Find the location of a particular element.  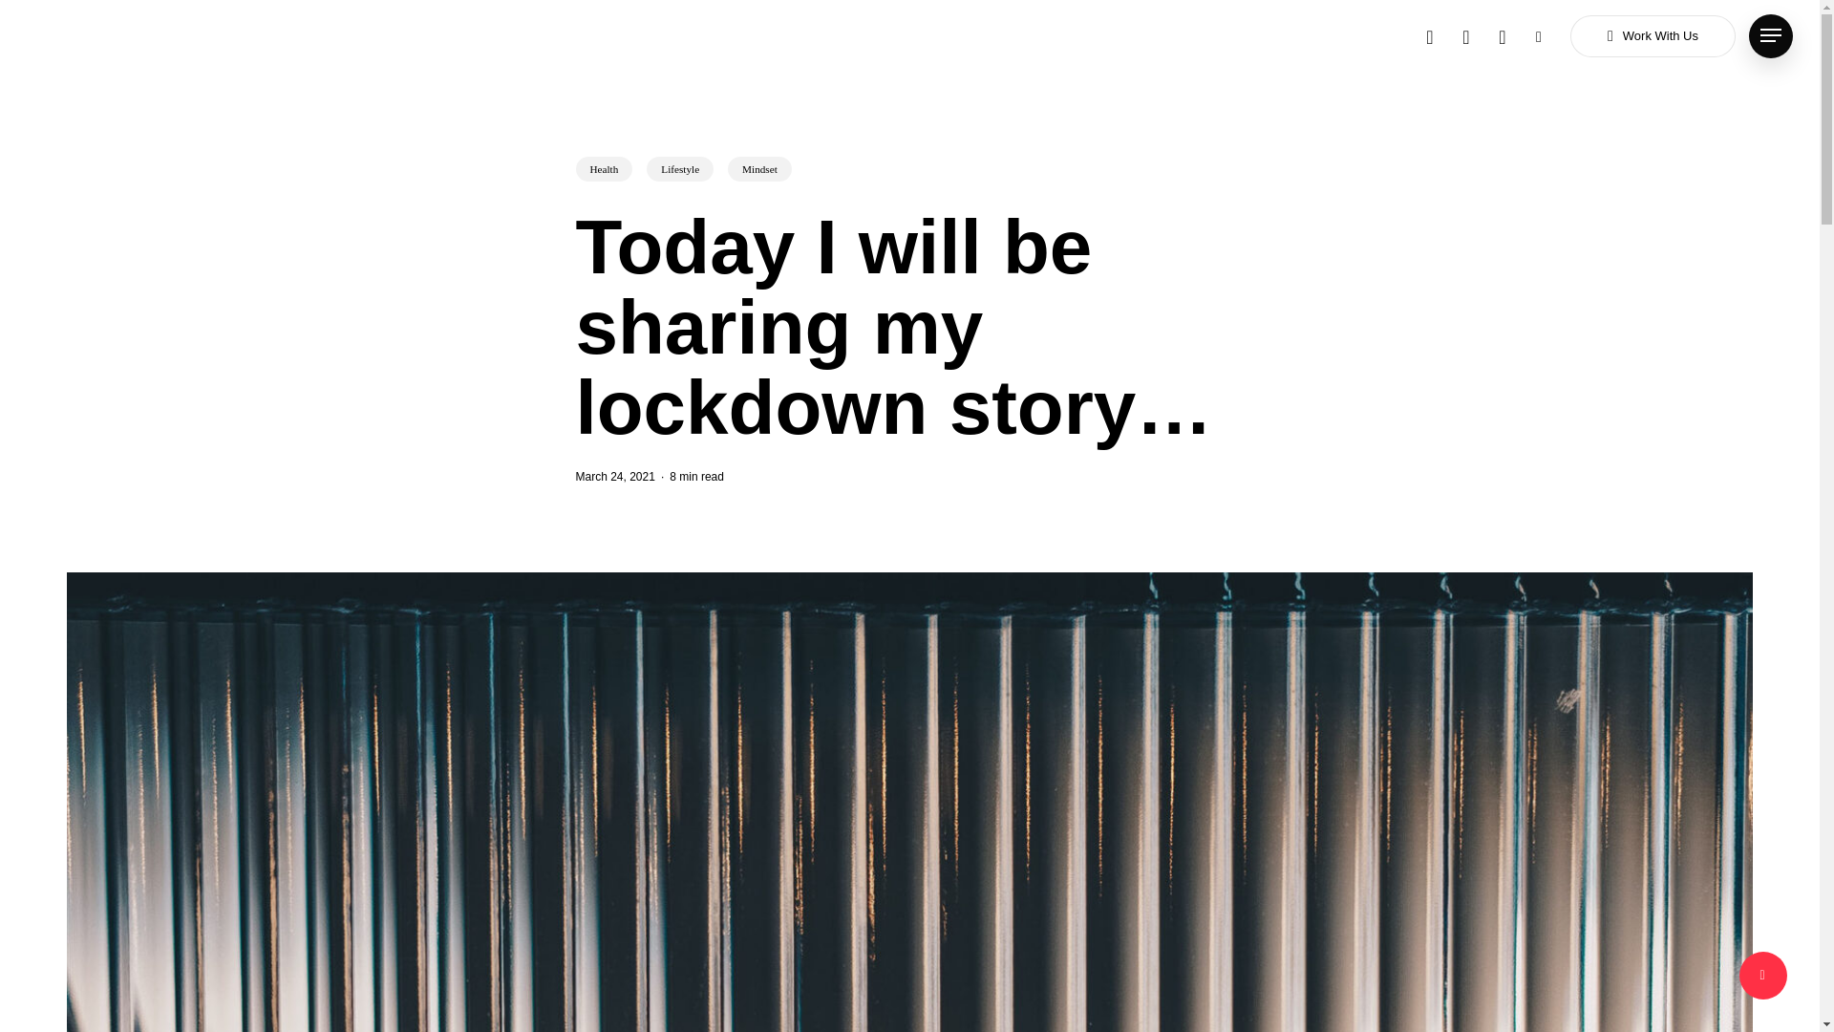

tiktok is located at coordinates (1538, 34).